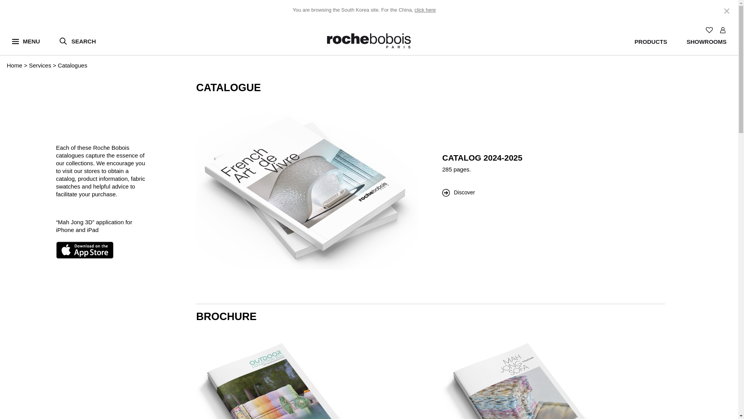 This screenshot has width=744, height=419. Describe the element at coordinates (425, 10) in the screenshot. I see `click here` at that location.